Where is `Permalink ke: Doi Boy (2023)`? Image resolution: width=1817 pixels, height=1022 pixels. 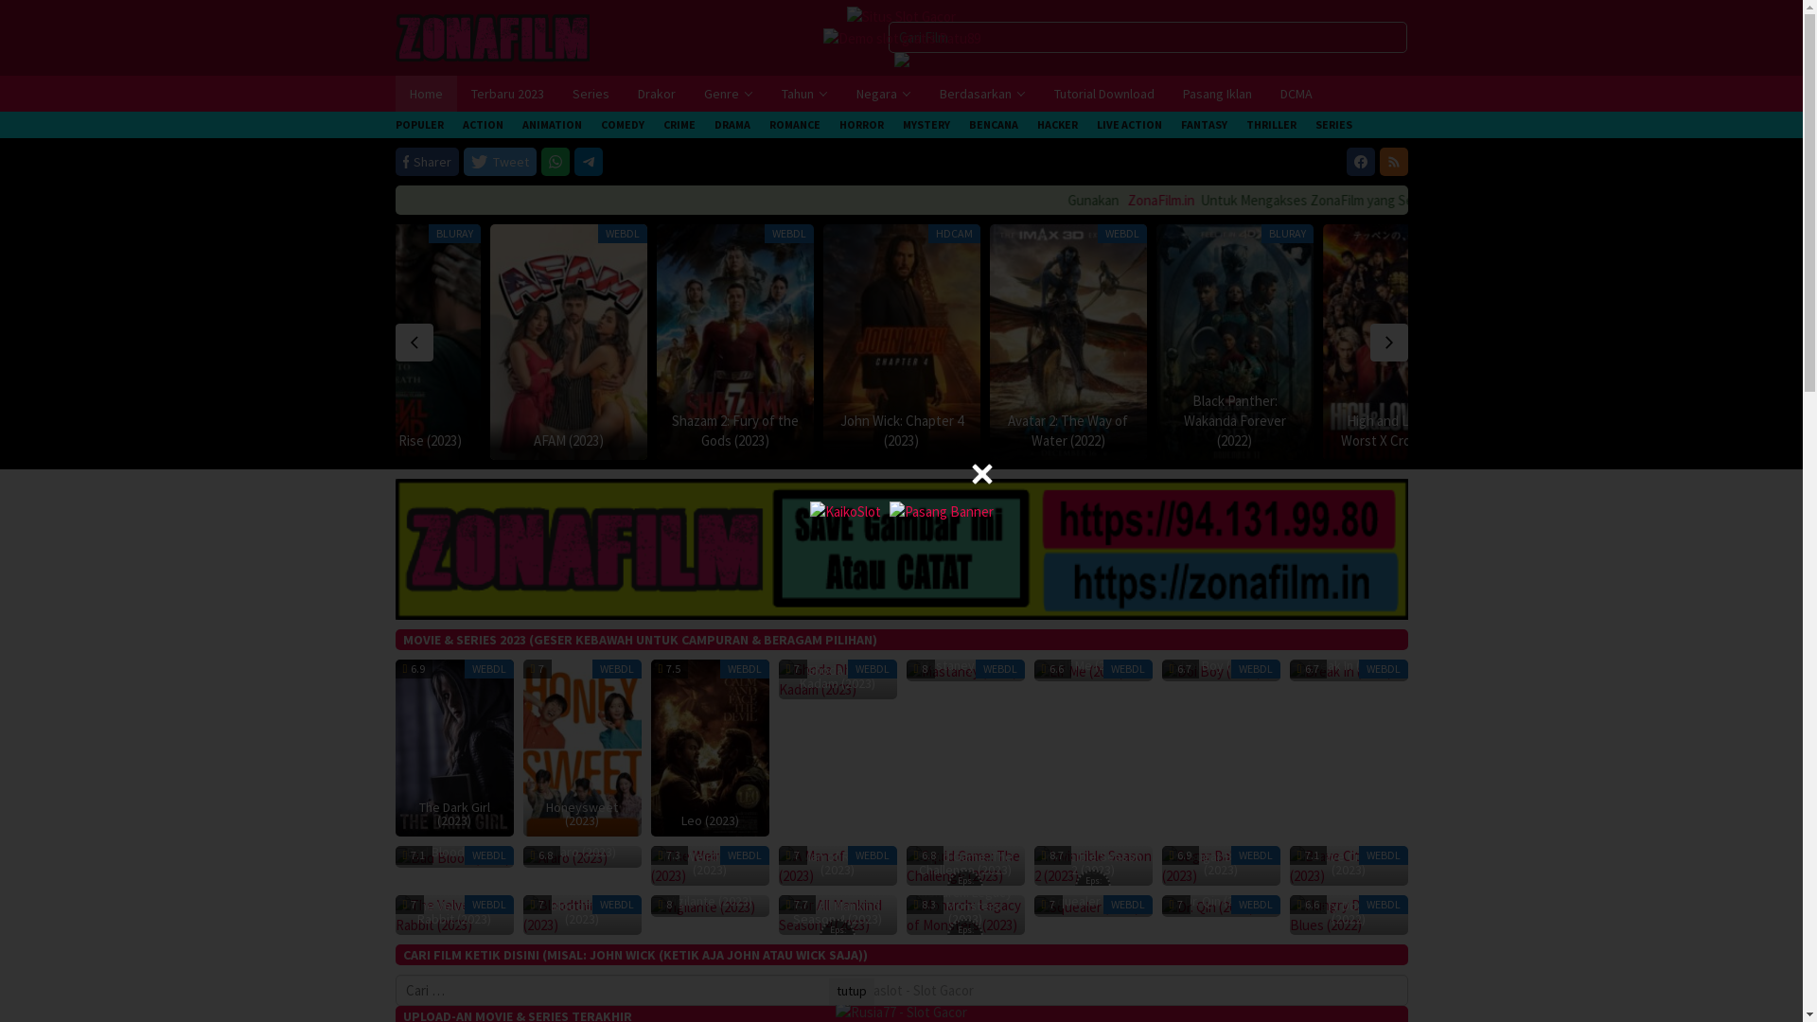
Permalink ke: Doi Boy (2023) is located at coordinates (1211, 670).